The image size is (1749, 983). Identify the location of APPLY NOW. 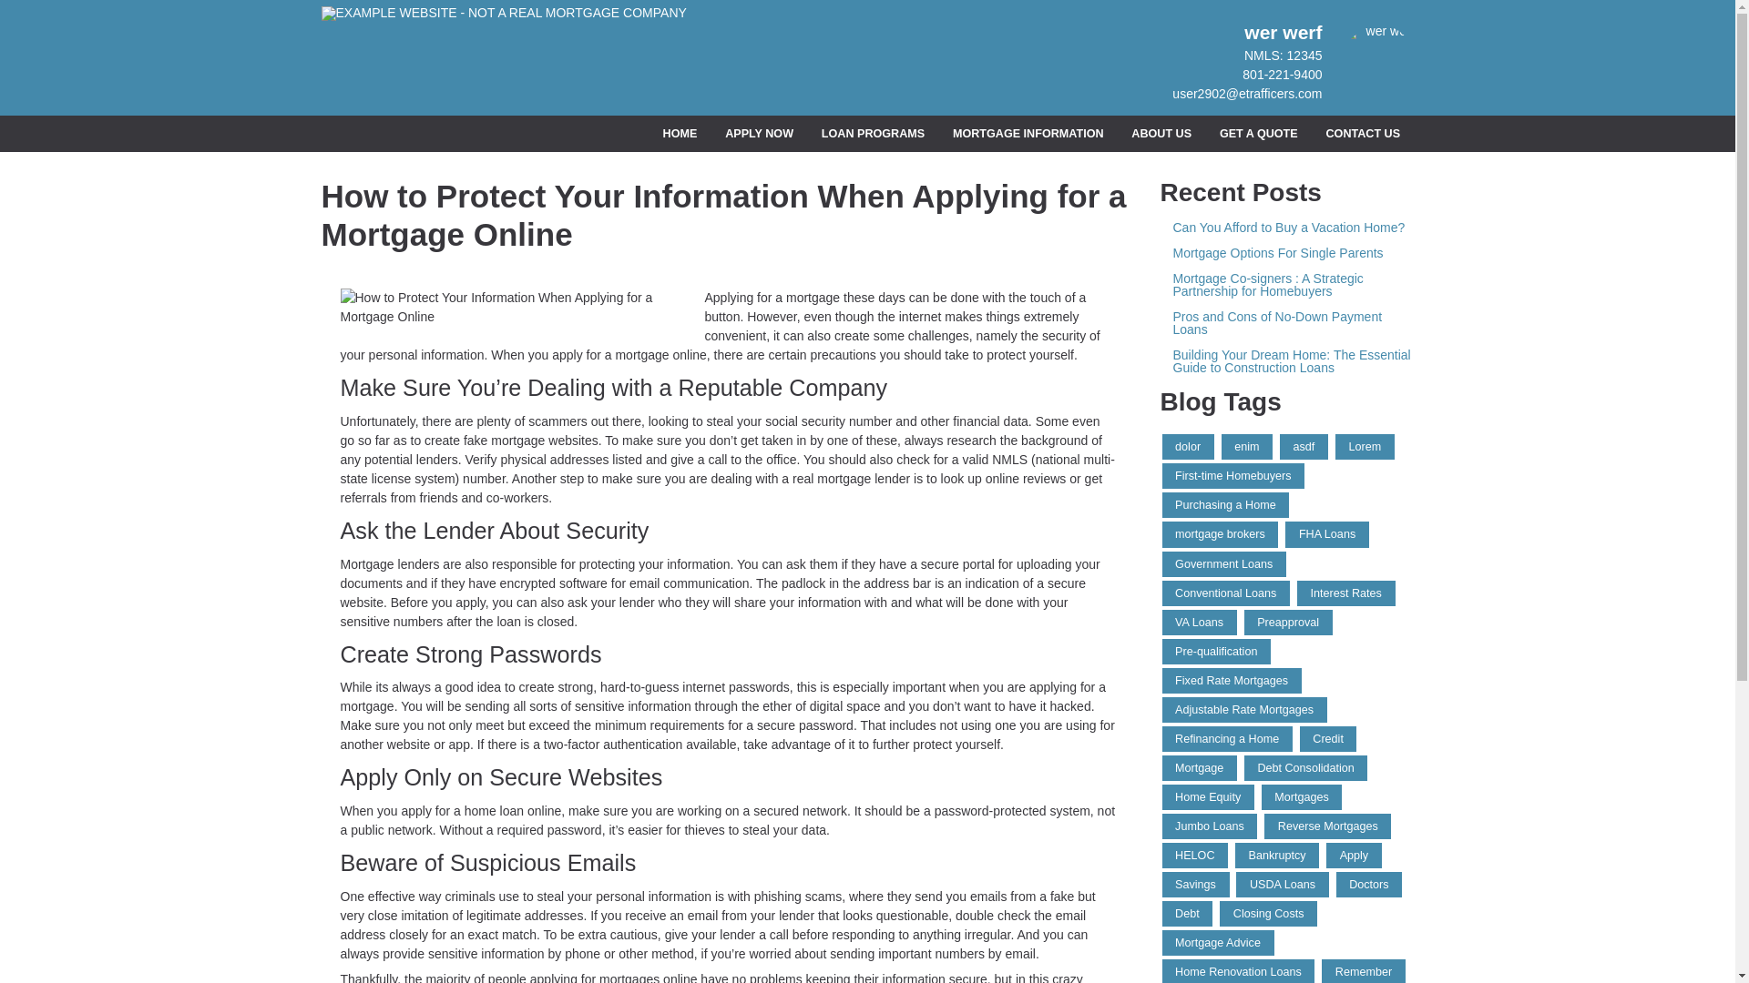
(760, 135).